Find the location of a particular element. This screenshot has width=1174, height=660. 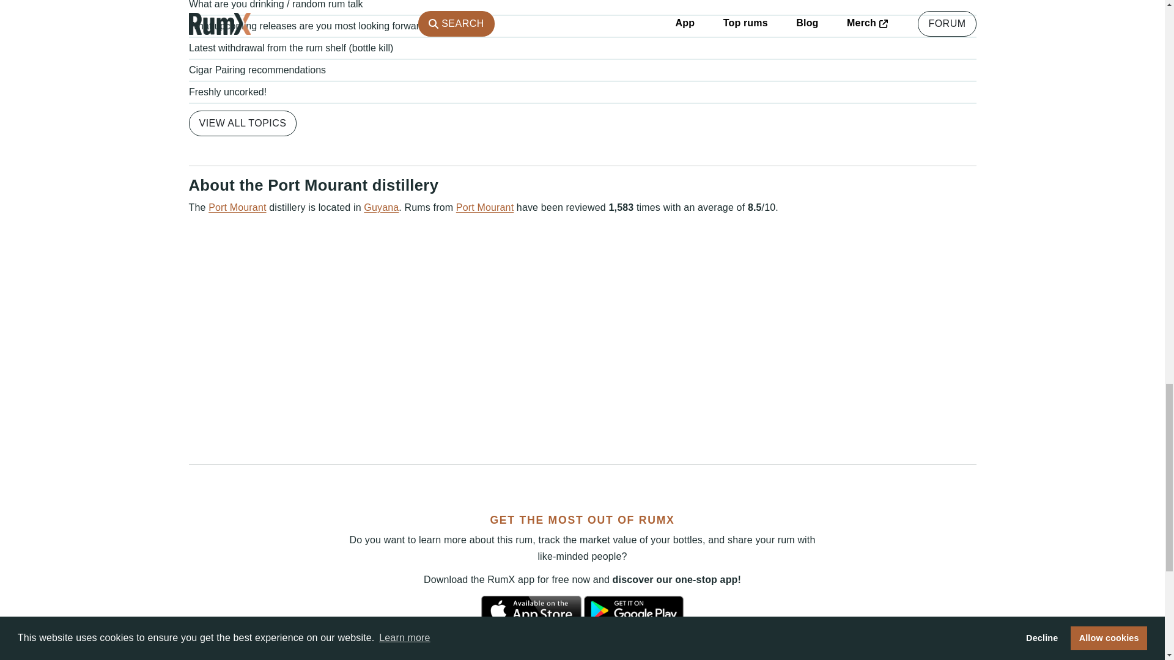

Guyana is located at coordinates (382, 207).